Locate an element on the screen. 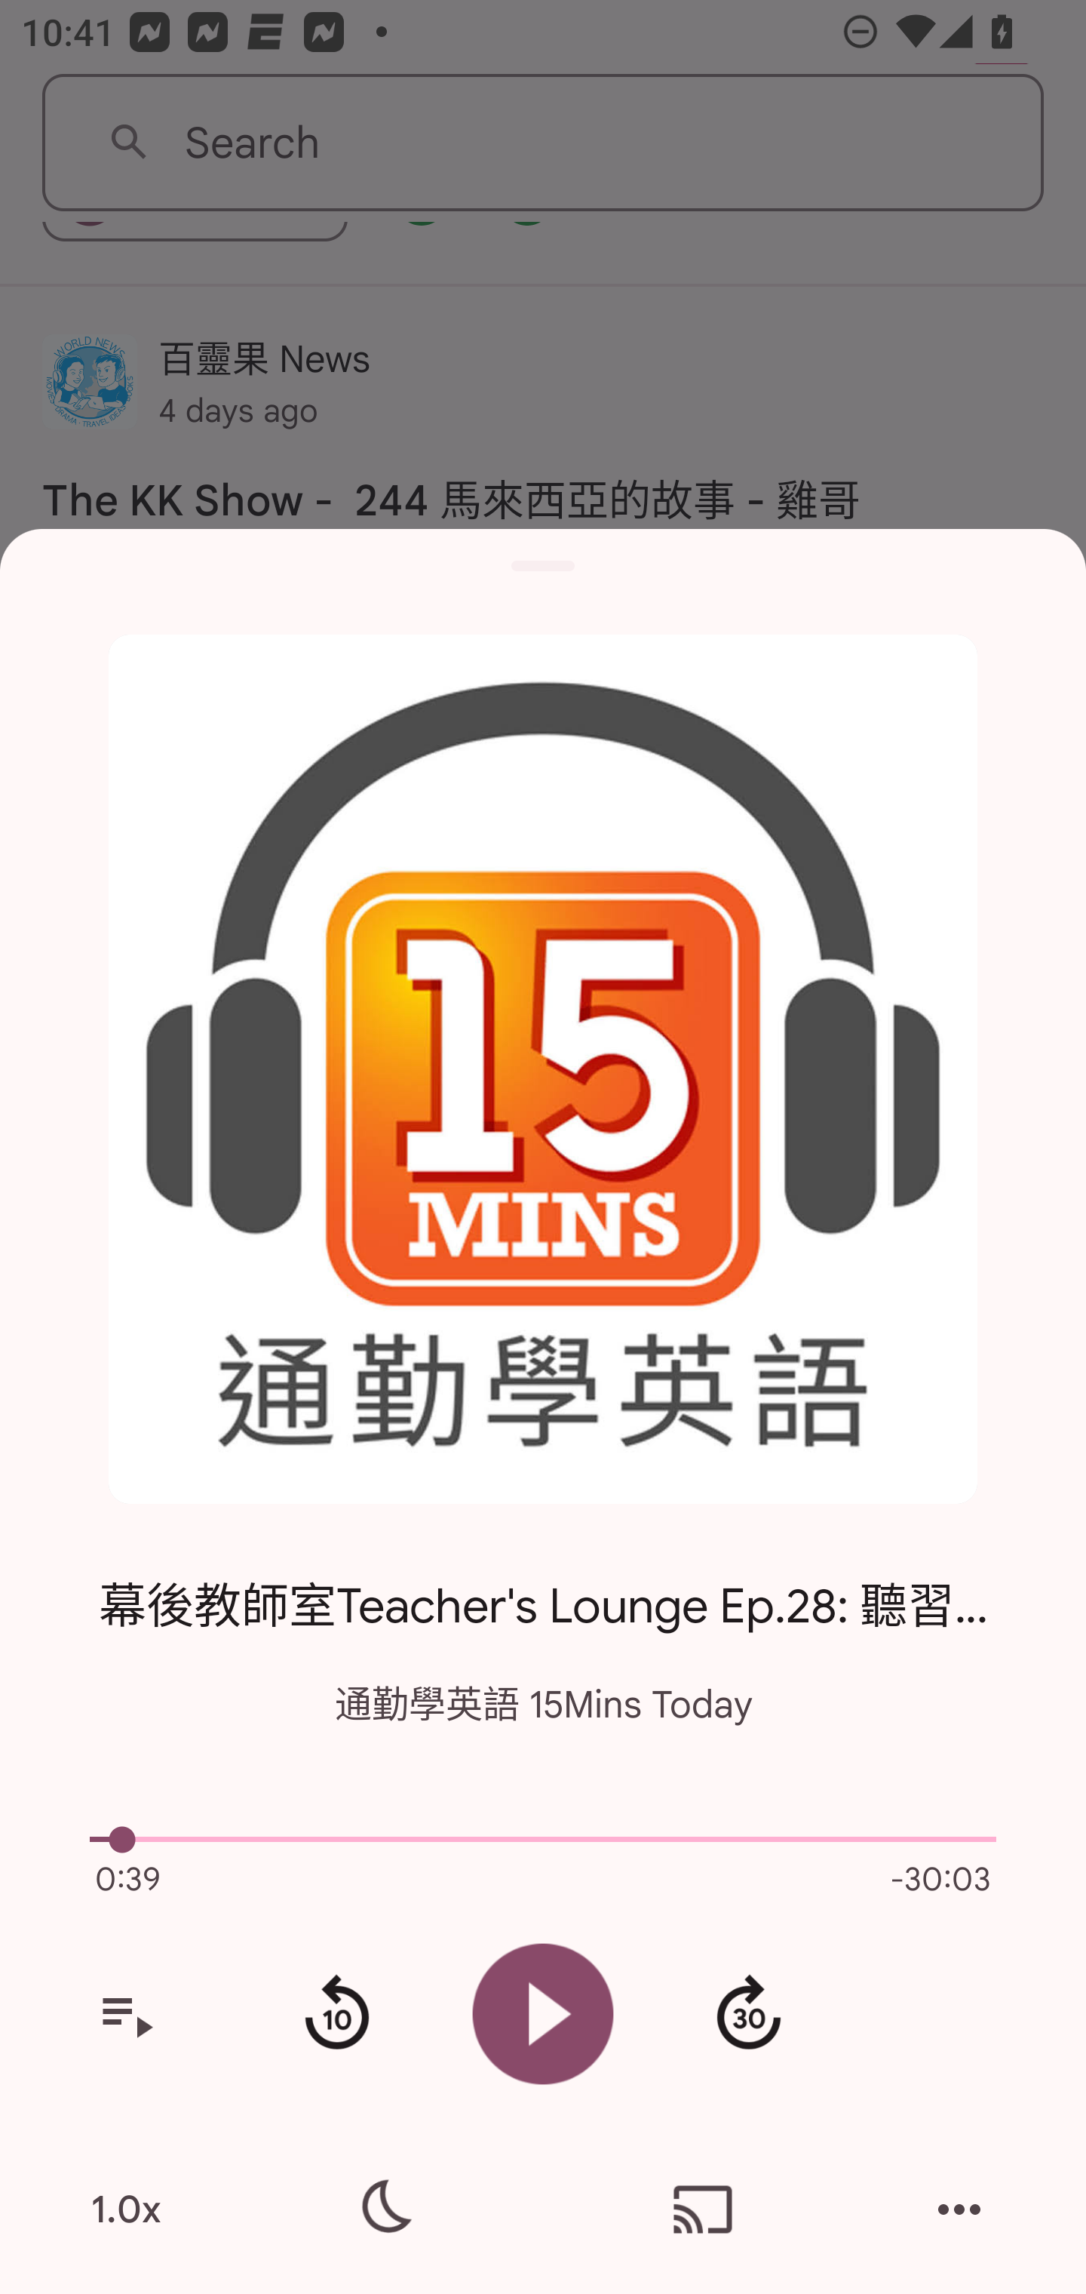 The image size is (1086, 2294). Play is located at coordinates (543, 2013).